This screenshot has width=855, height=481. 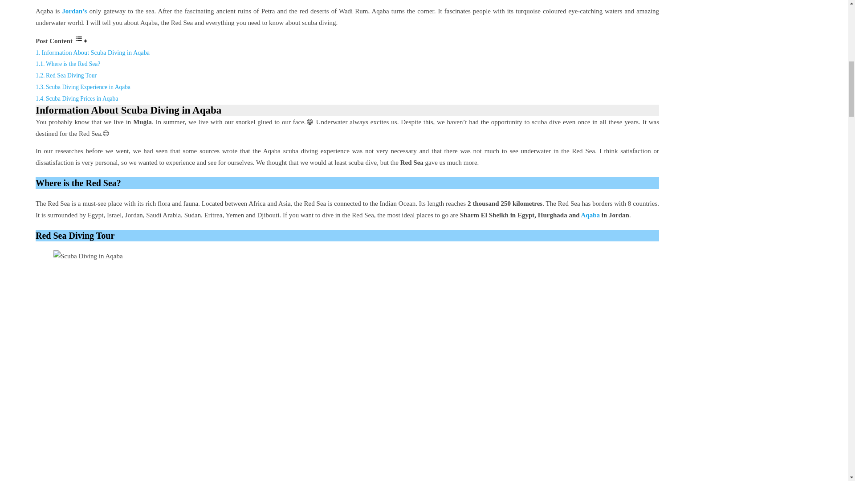 What do you see at coordinates (73, 64) in the screenshot?
I see `Where is the Red Sea?` at bounding box center [73, 64].